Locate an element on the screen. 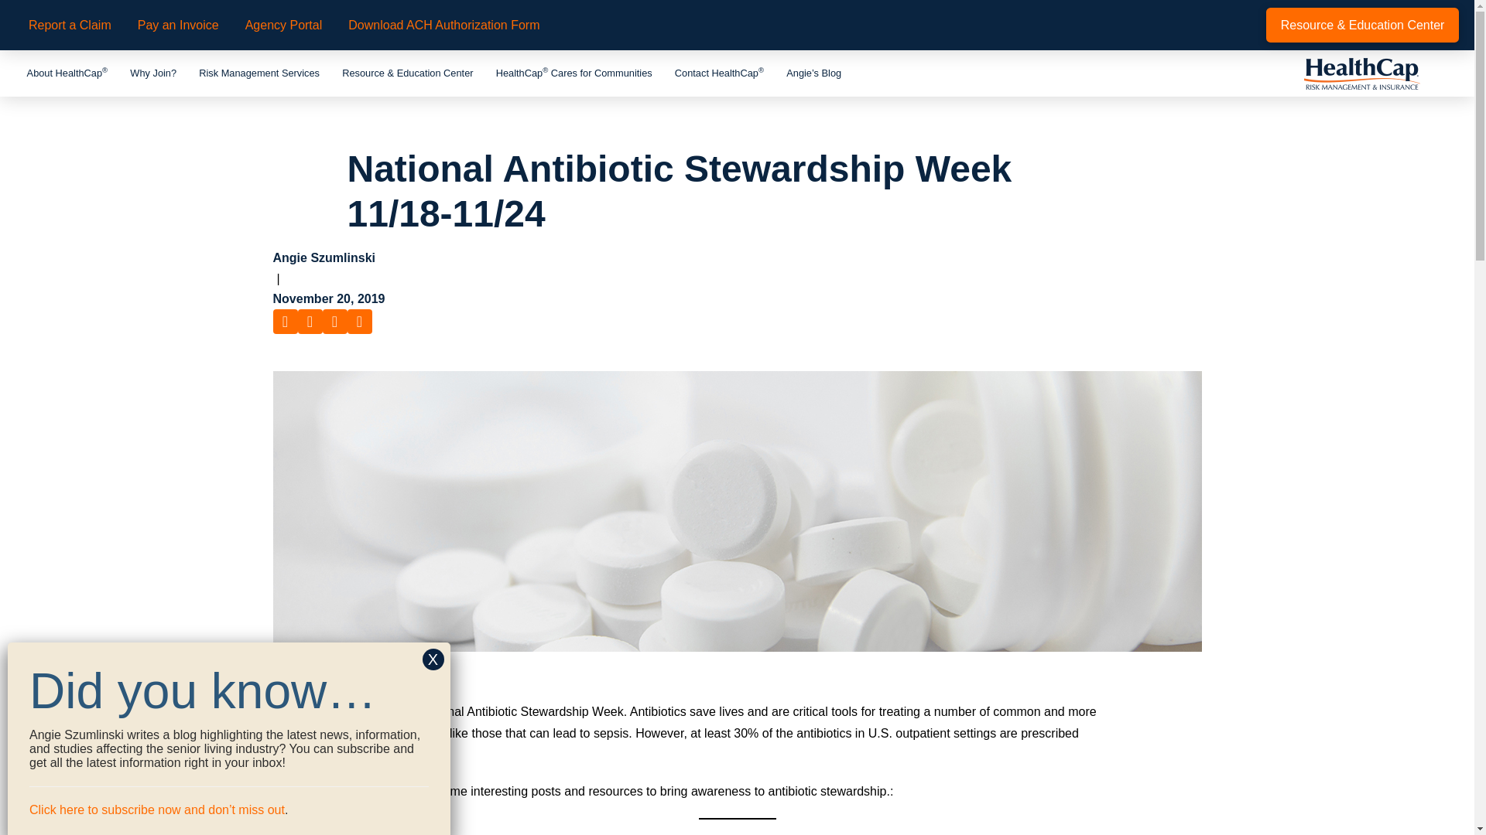  Report a Claim is located at coordinates (70, 25).